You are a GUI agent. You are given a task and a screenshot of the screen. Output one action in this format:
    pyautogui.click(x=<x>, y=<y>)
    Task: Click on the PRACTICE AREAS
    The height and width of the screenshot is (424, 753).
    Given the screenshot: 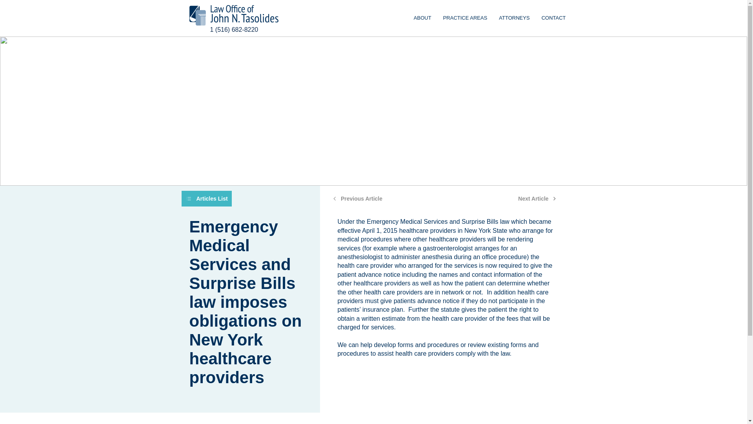 What is the action you would take?
    pyautogui.click(x=422, y=18)
    